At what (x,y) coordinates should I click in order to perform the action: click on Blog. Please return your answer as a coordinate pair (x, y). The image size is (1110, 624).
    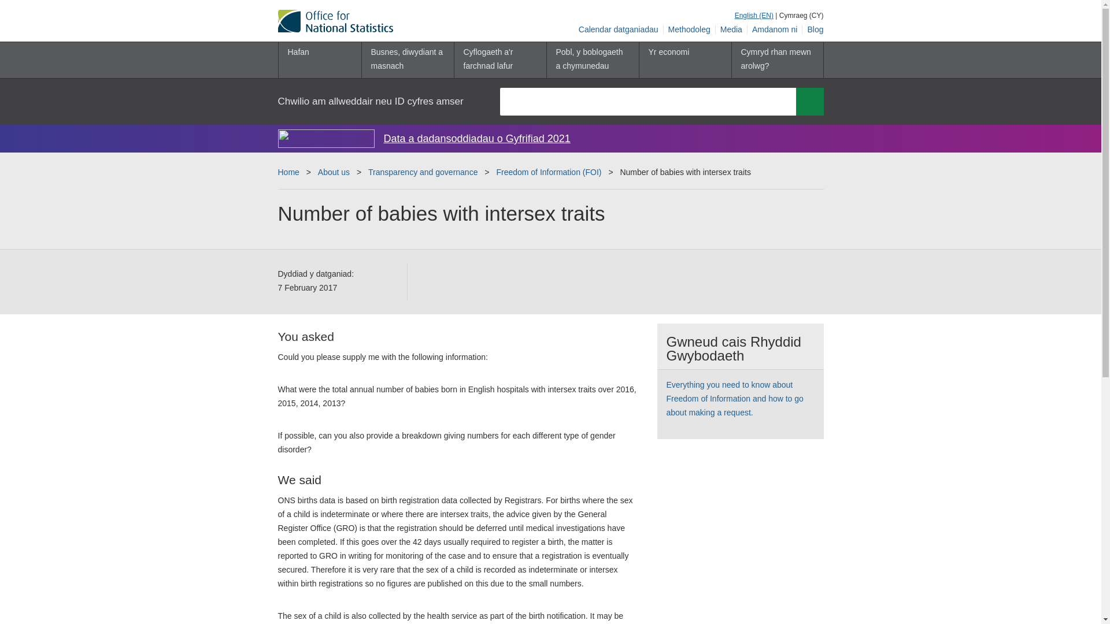
    Looking at the image, I should click on (813, 29).